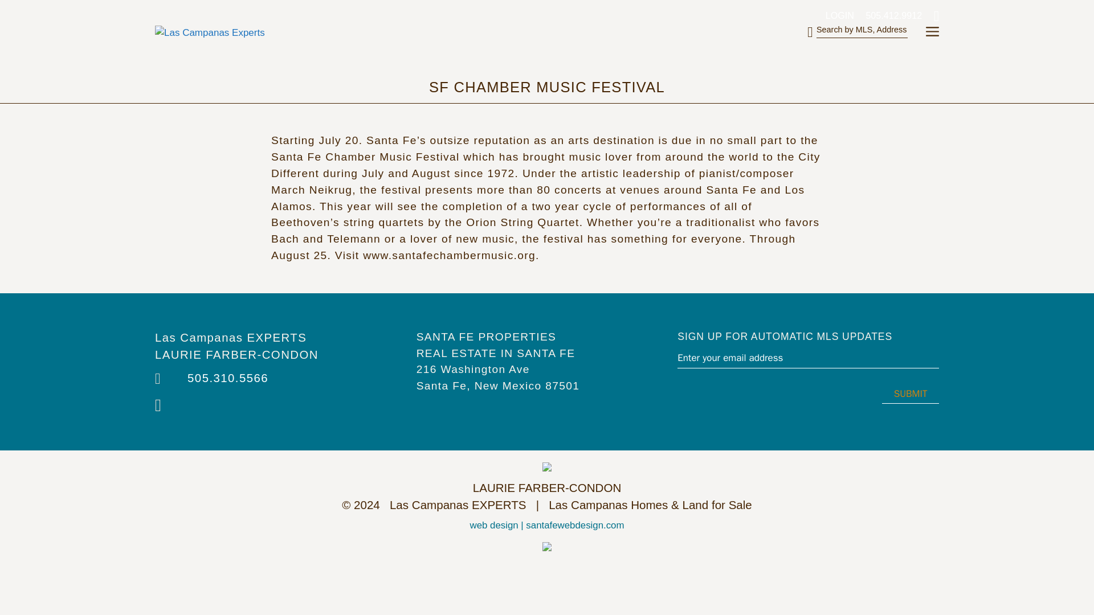 Image resolution: width=1094 pixels, height=615 pixels. I want to click on LOGIN, so click(835, 14).